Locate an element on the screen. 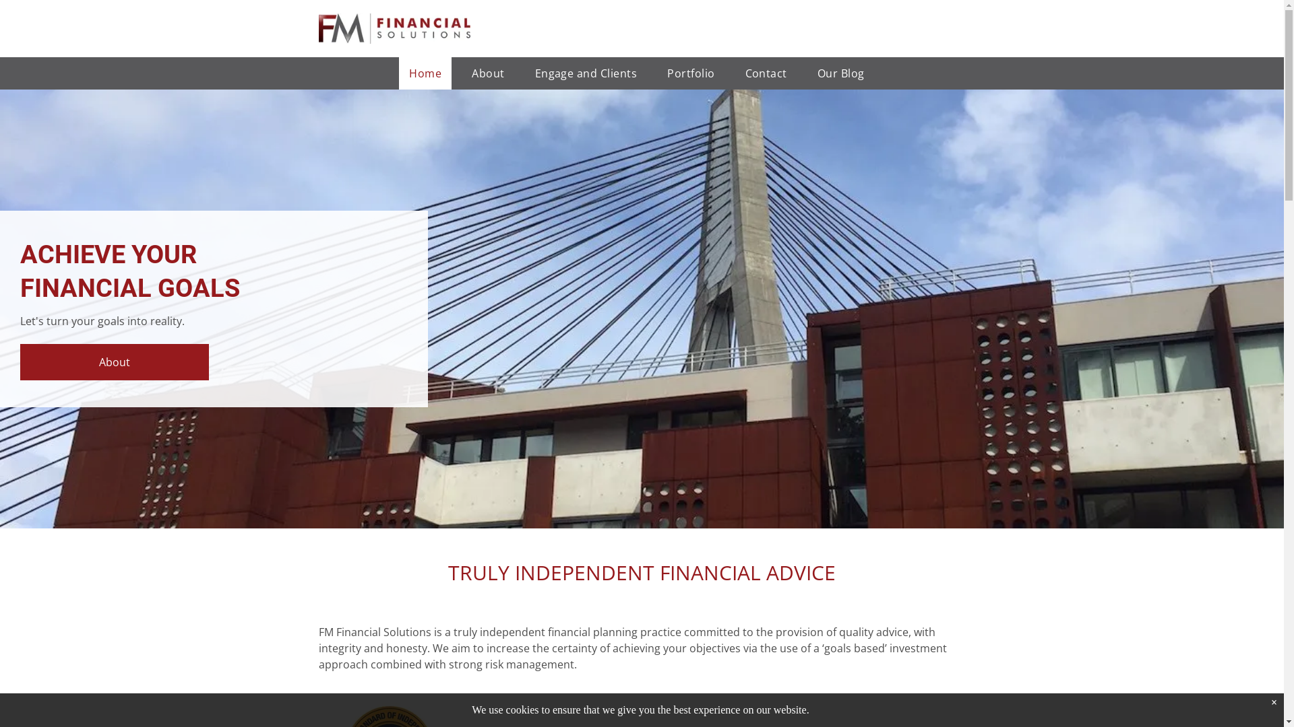 The width and height of the screenshot is (1294, 727). About is located at coordinates (115, 362).